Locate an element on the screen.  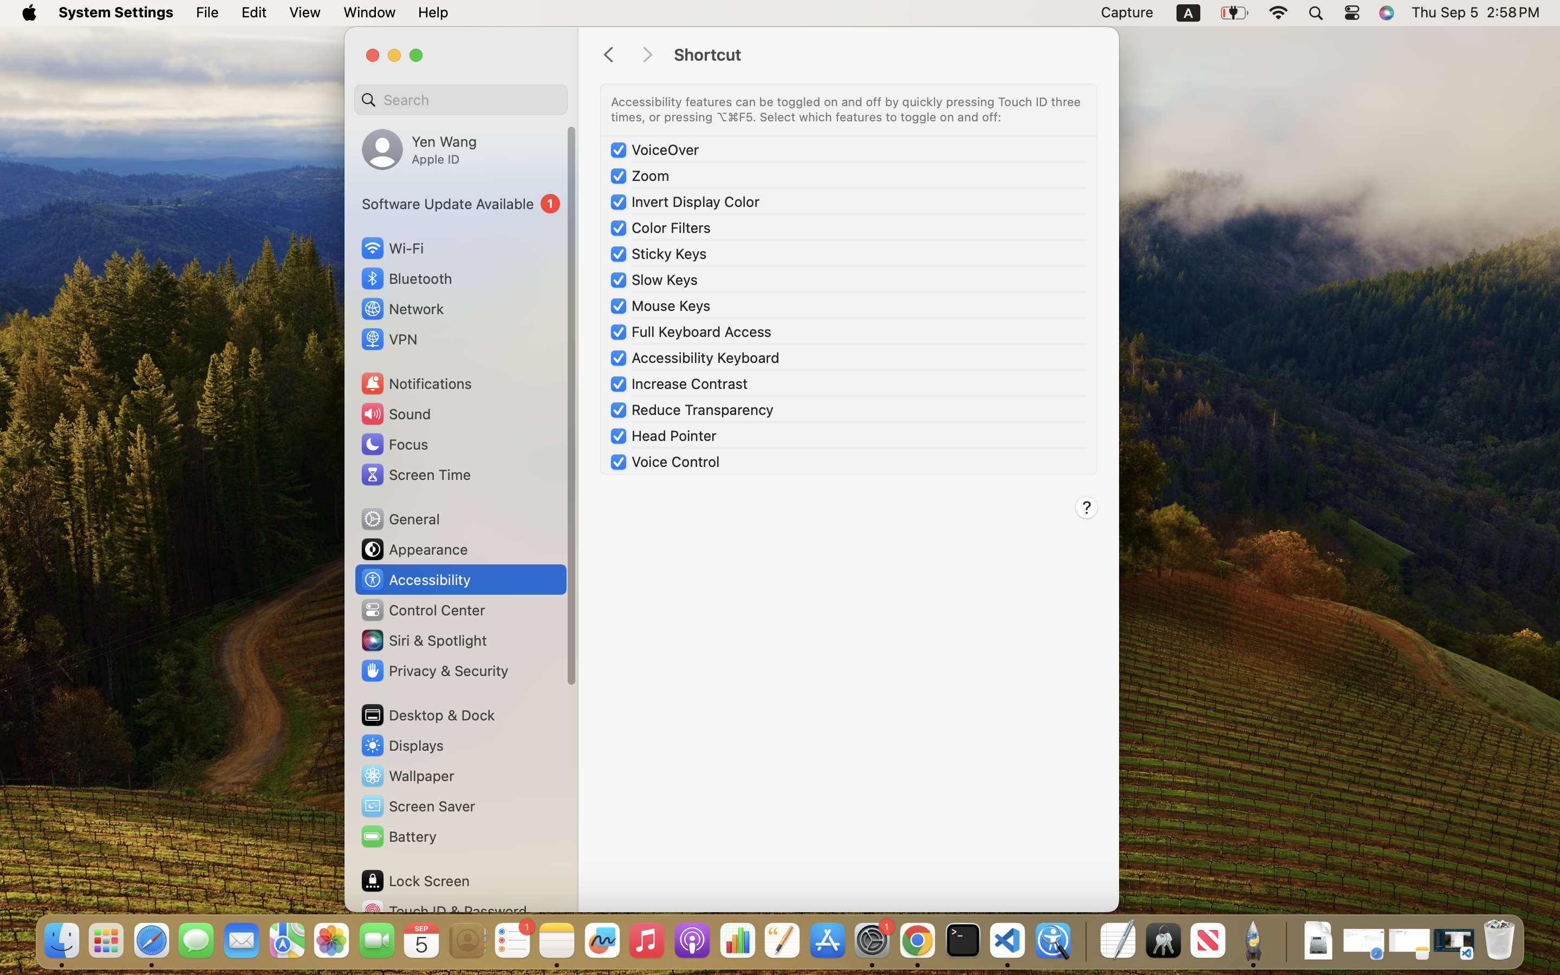
Appearance is located at coordinates (414, 549).